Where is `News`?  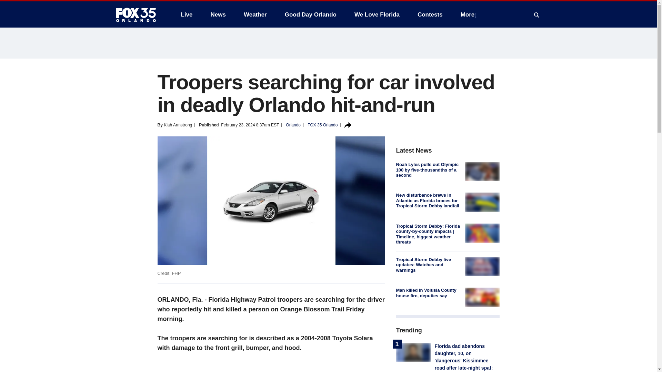 News is located at coordinates (218, 14).